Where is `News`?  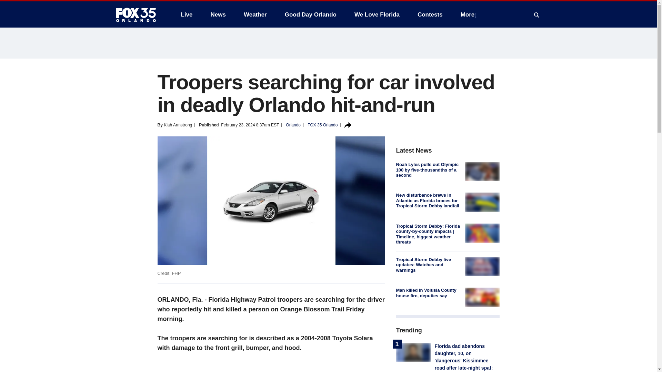 News is located at coordinates (218, 14).